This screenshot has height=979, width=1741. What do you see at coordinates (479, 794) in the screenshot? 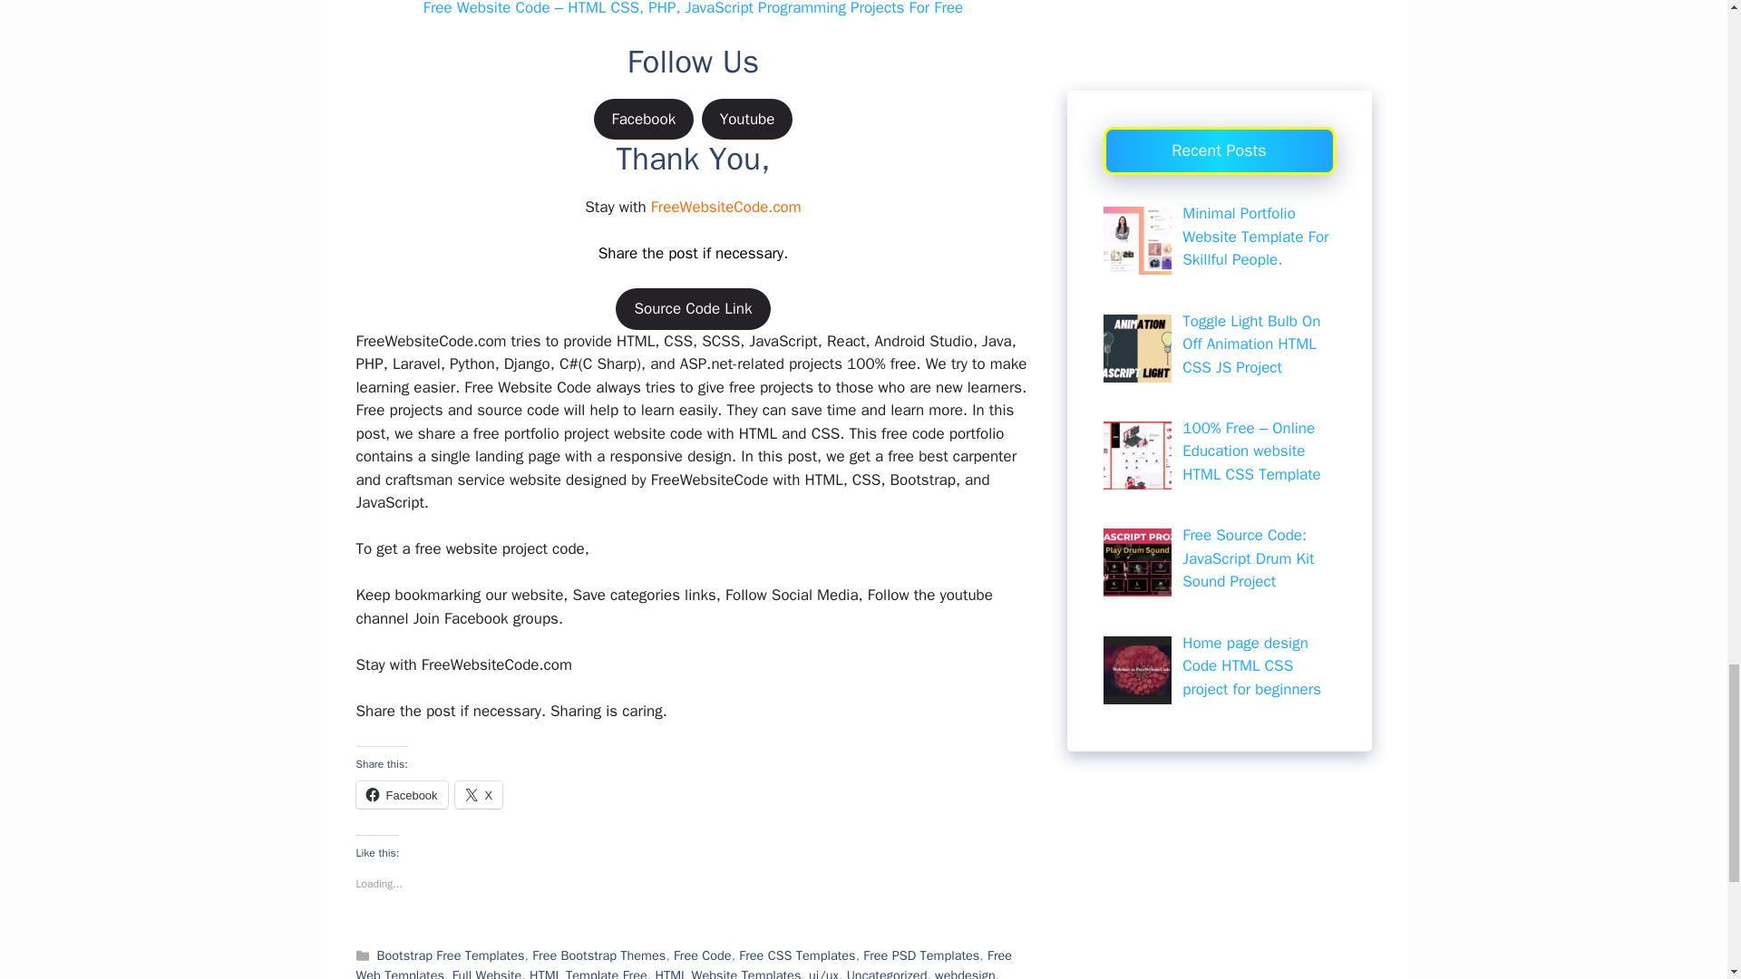
I see `Click to share on X` at bounding box center [479, 794].